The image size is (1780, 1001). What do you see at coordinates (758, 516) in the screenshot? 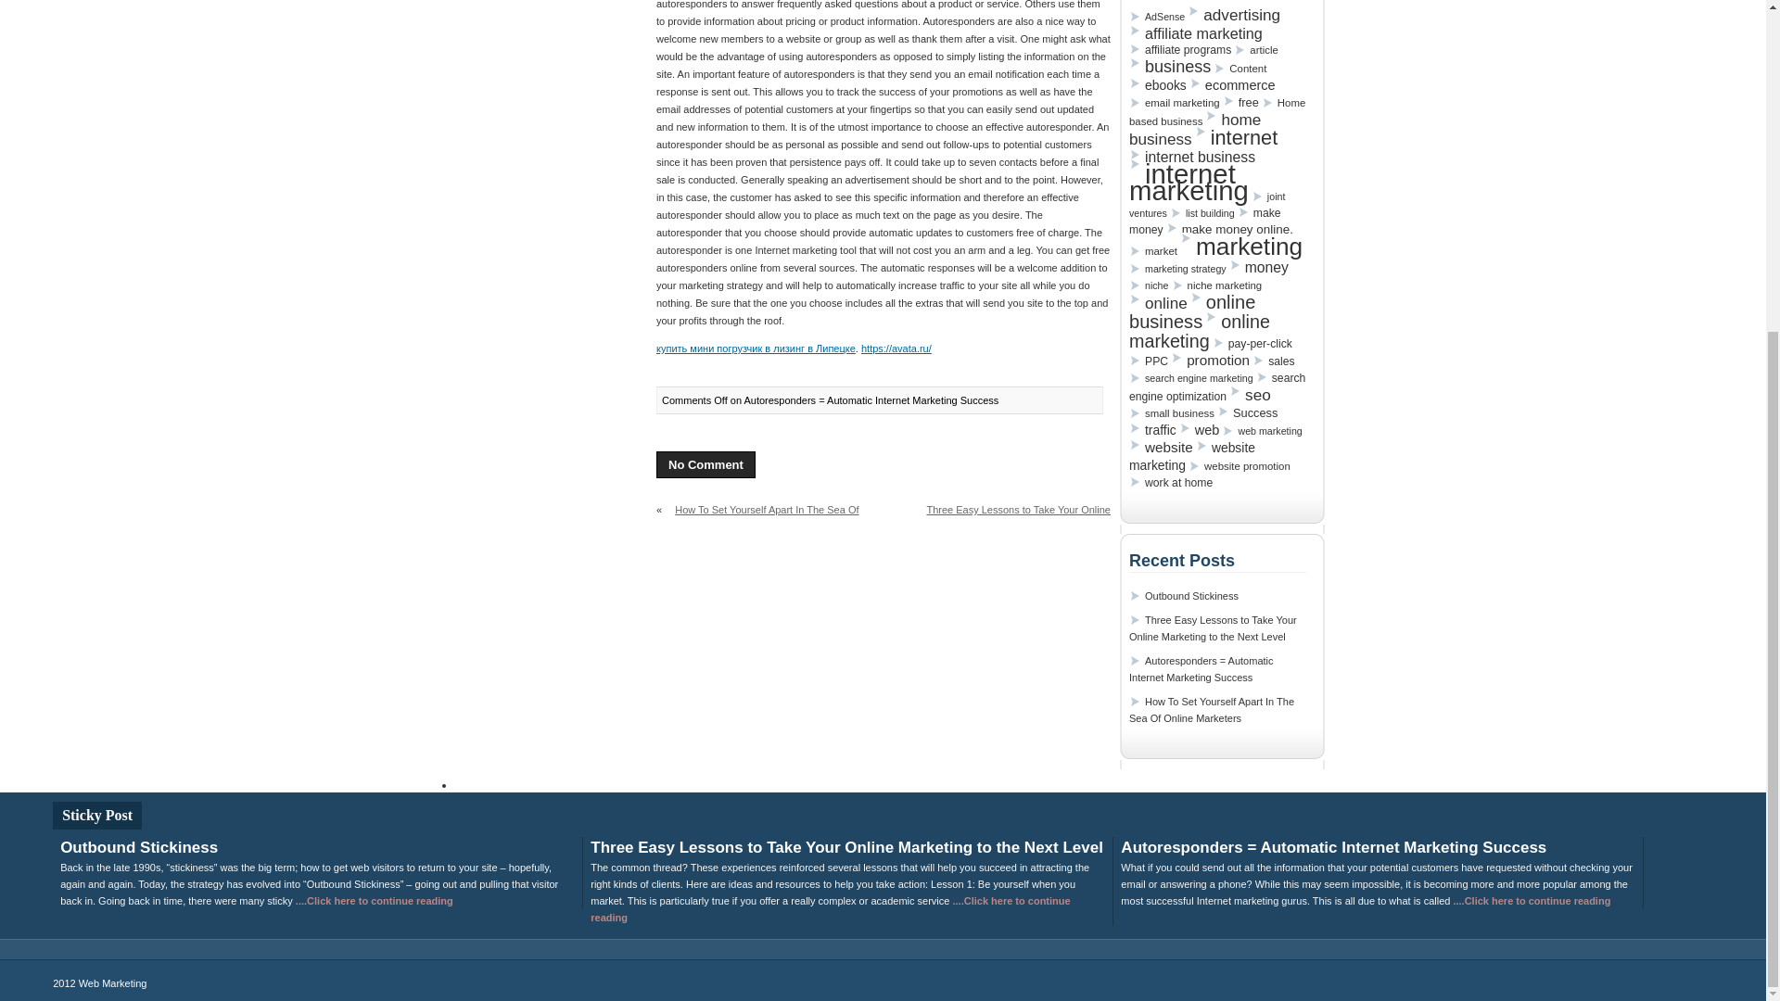
I see `How To Set Yourself Apart In The Sea Of Online Marketers` at bounding box center [758, 516].